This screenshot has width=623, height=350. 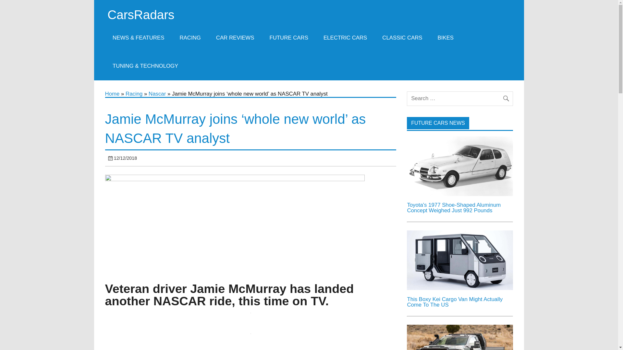 I want to click on CLASSIC CARS, so click(x=402, y=38).